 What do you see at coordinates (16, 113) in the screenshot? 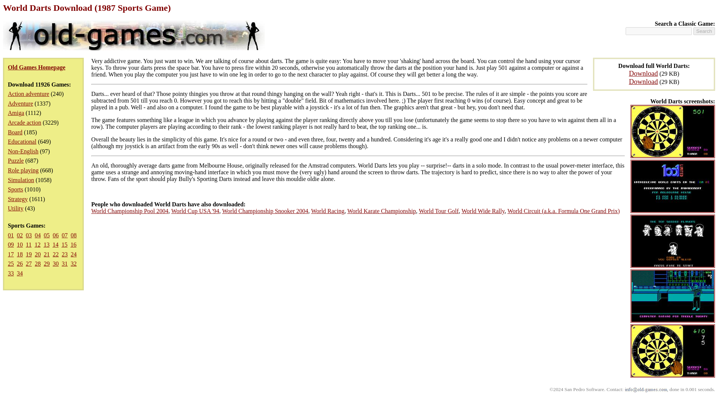
I see `Amiga` at bounding box center [16, 113].